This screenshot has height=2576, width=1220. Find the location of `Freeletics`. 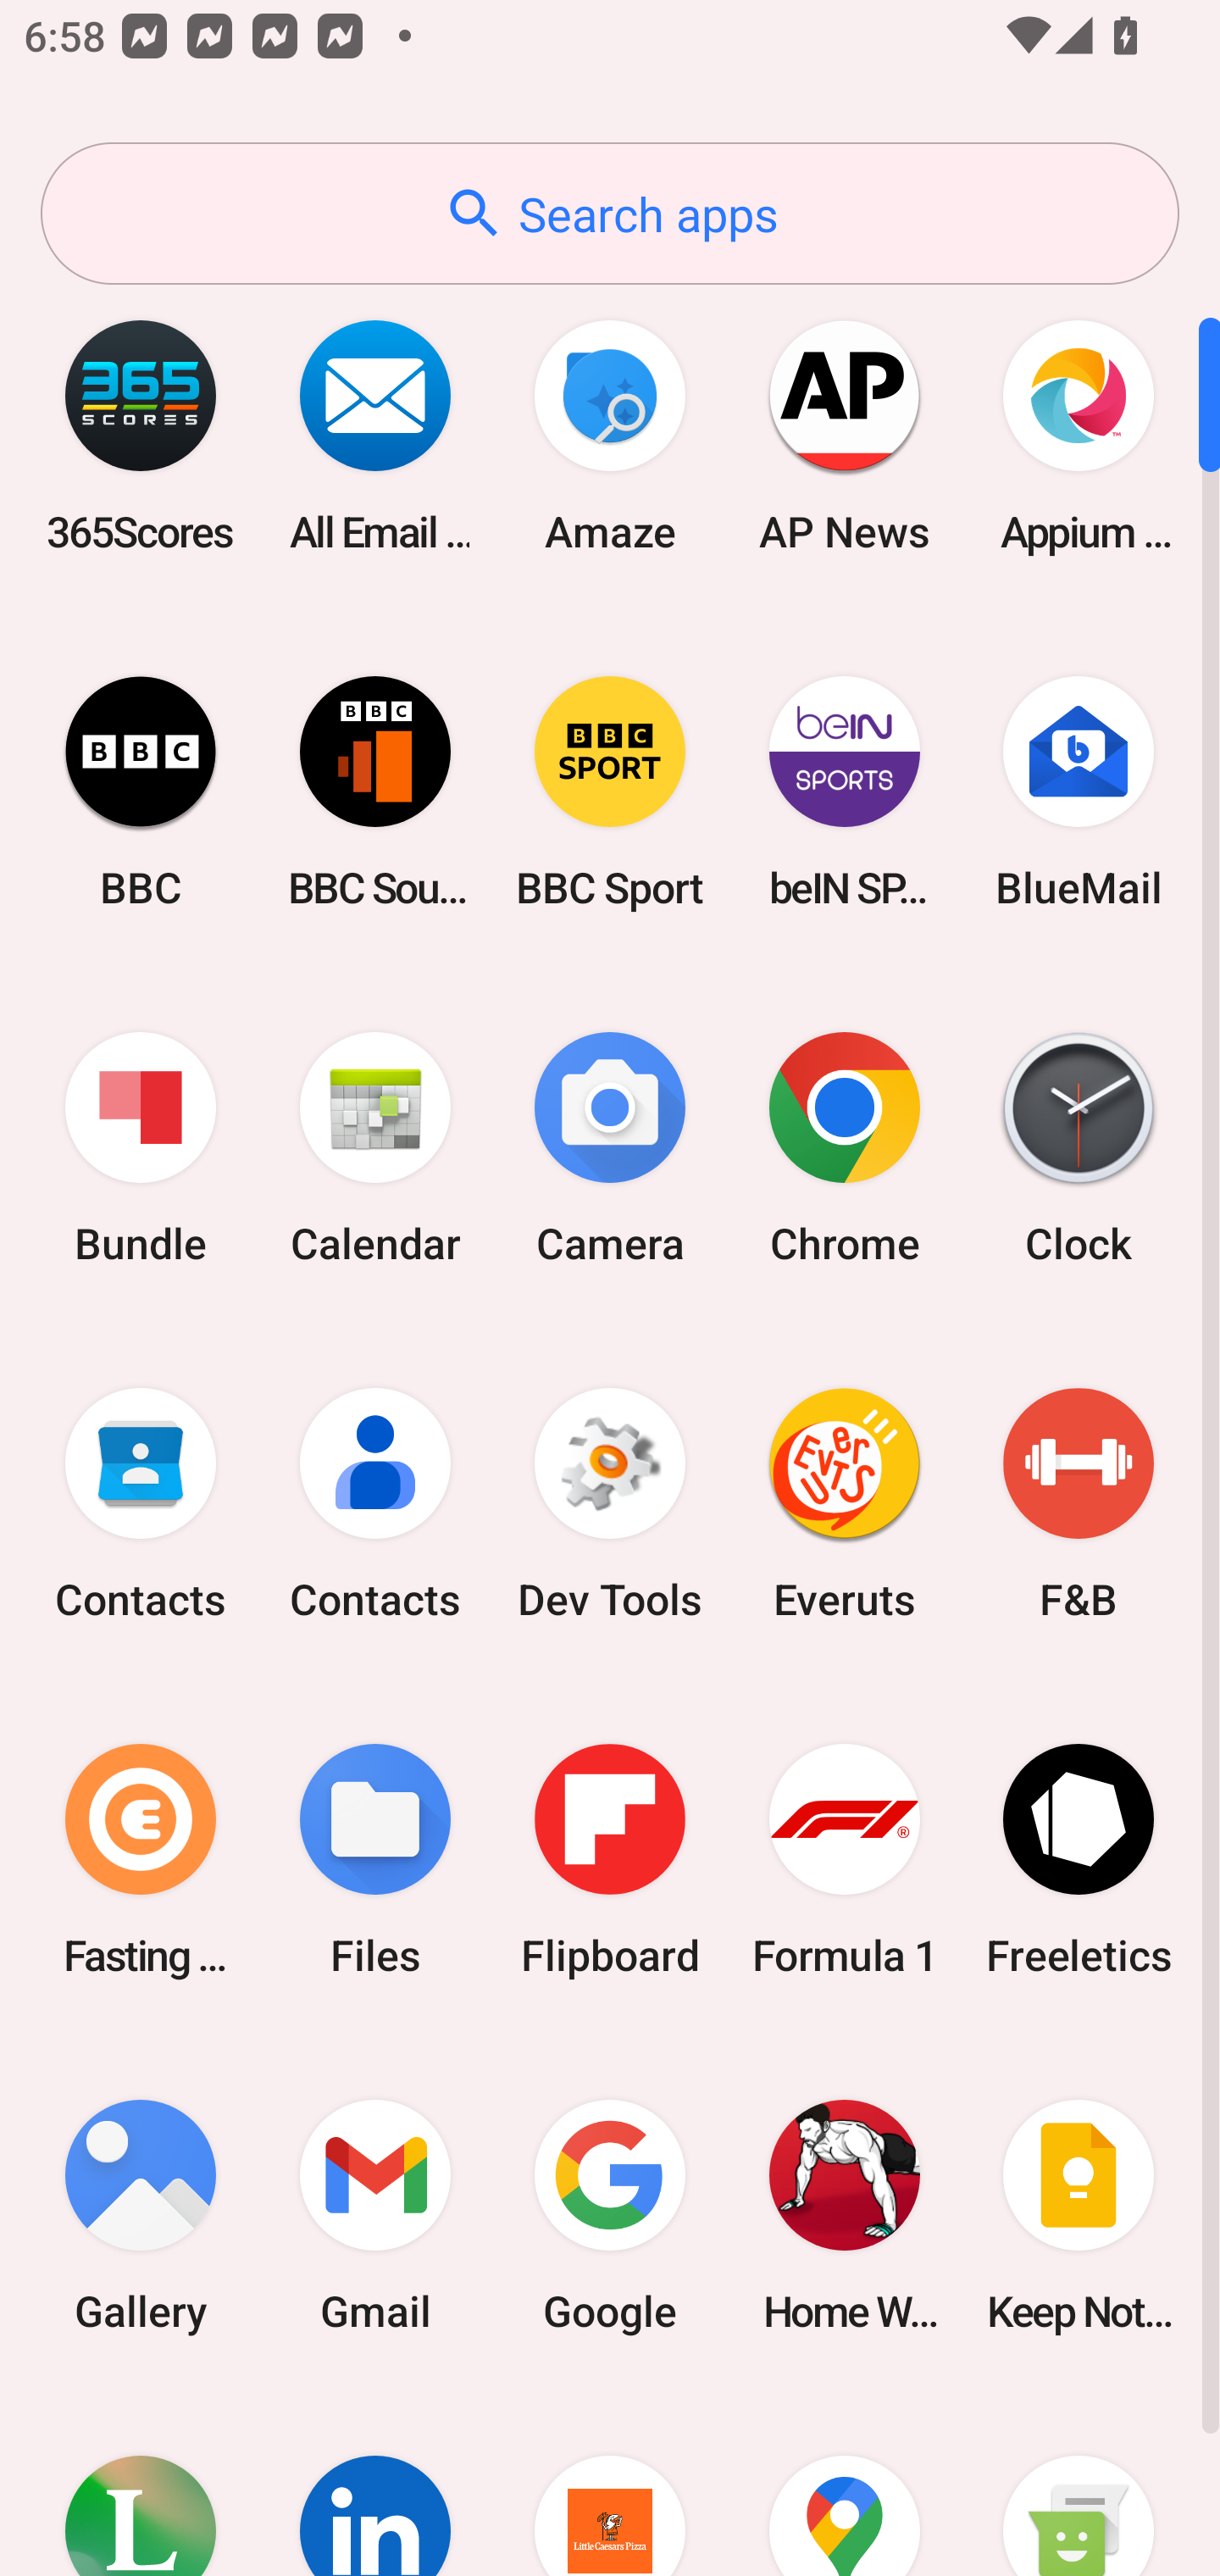

Freeletics is located at coordinates (1079, 1859).